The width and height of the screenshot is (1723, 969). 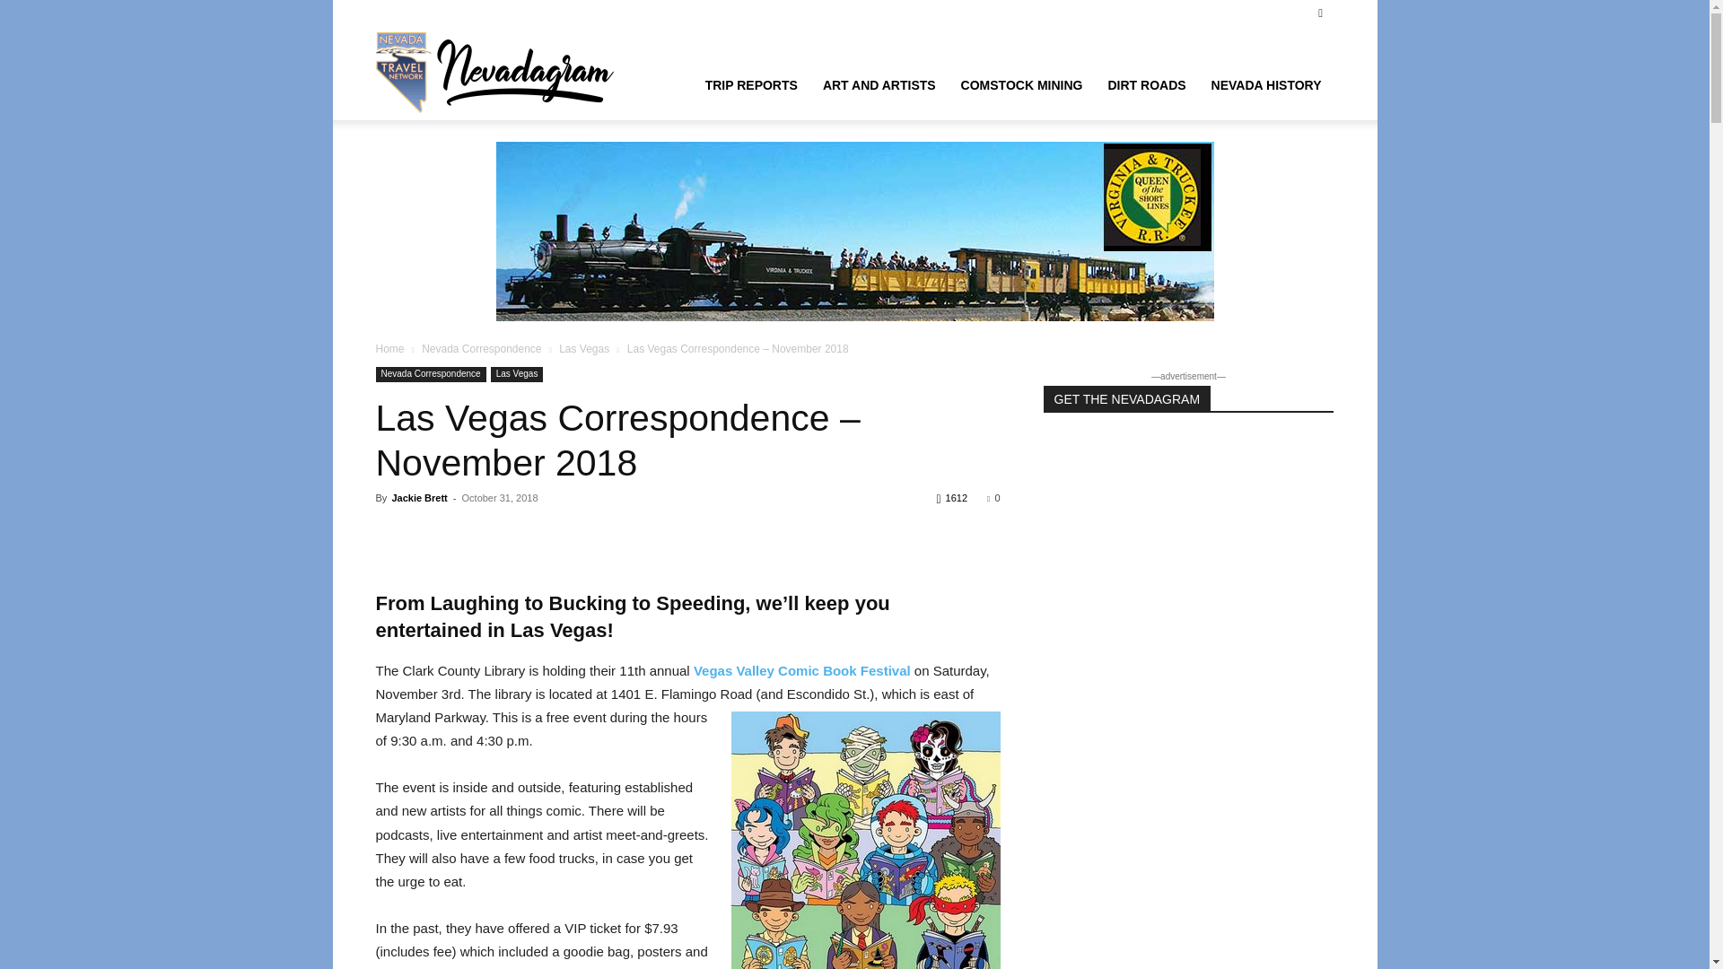 I want to click on TRIP REPORTS, so click(x=750, y=84).